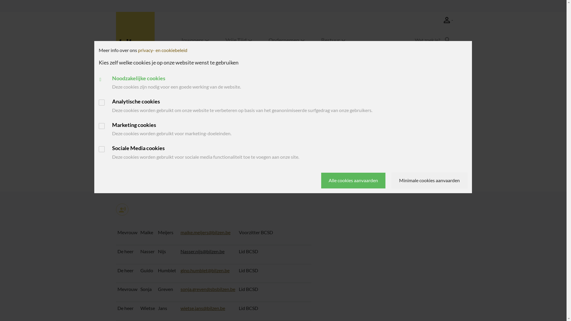 This screenshot has width=571, height=321. What do you see at coordinates (334, 44) in the screenshot?
I see `Bestuur` at bounding box center [334, 44].